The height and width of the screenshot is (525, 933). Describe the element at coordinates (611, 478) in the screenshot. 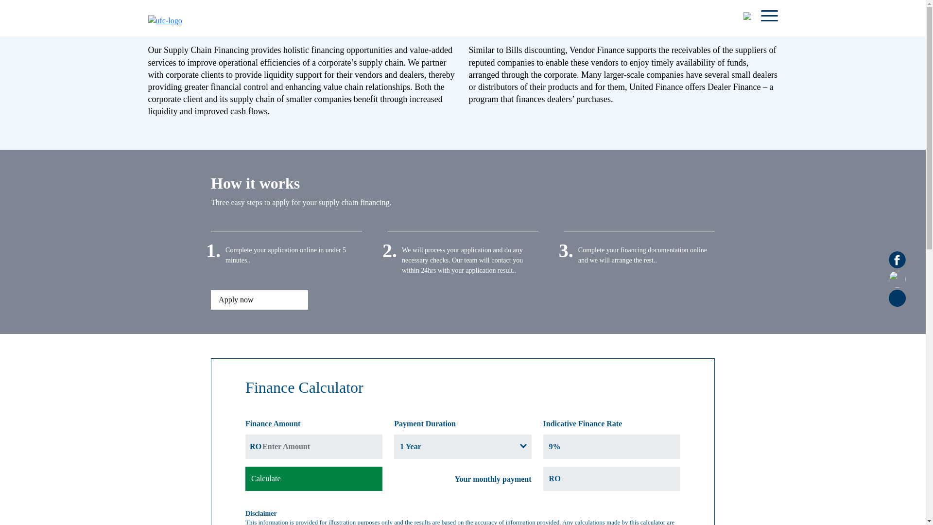

I see `RO` at that location.